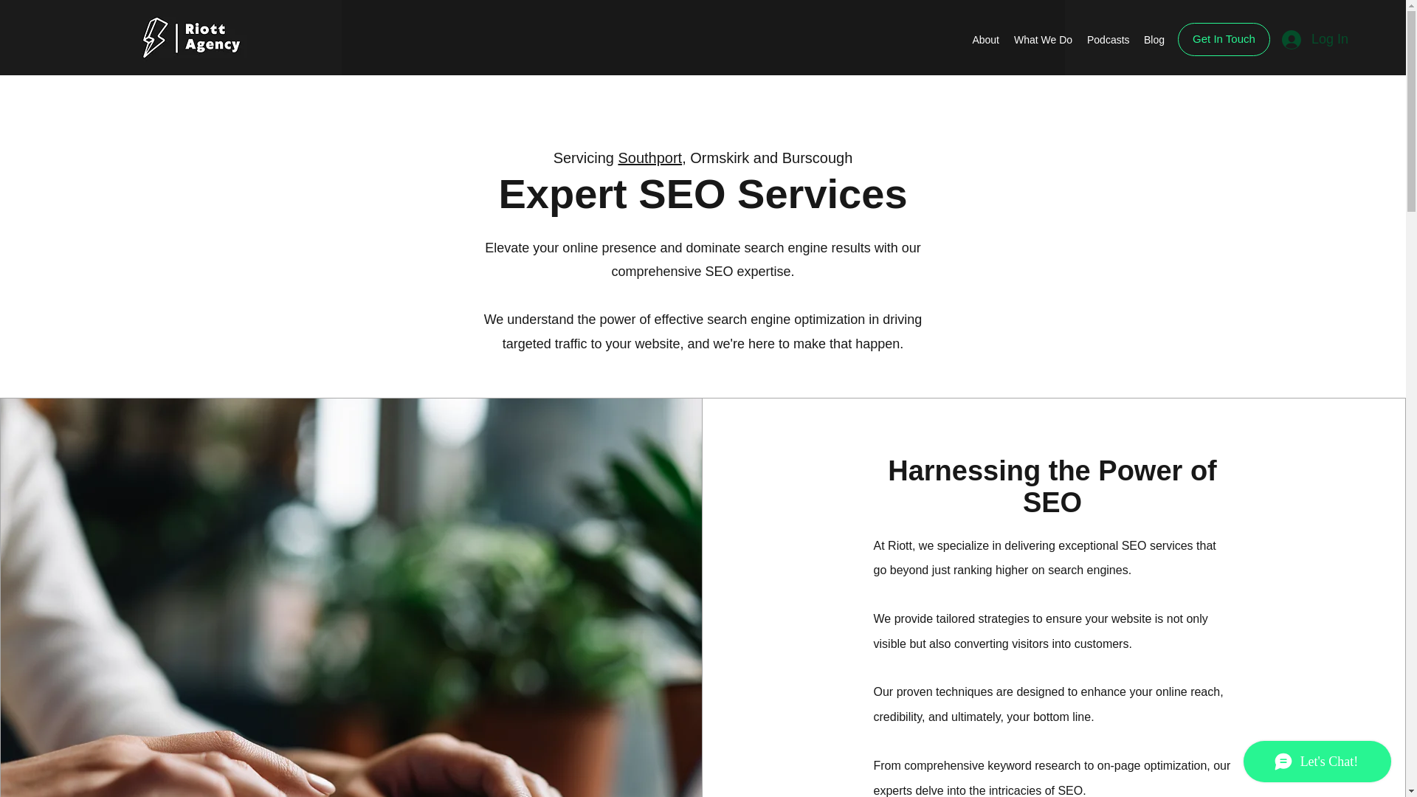 Image resolution: width=1417 pixels, height=797 pixels. I want to click on Get In Touch, so click(1224, 39).